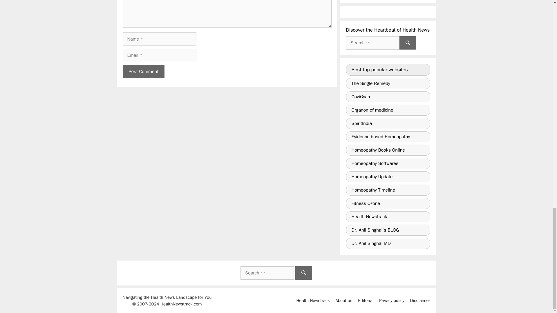  What do you see at coordinates (388, 83) in the screenshot?
I see `Remedy portraits from homeopathic medicines` at bounding box center [388, 83].